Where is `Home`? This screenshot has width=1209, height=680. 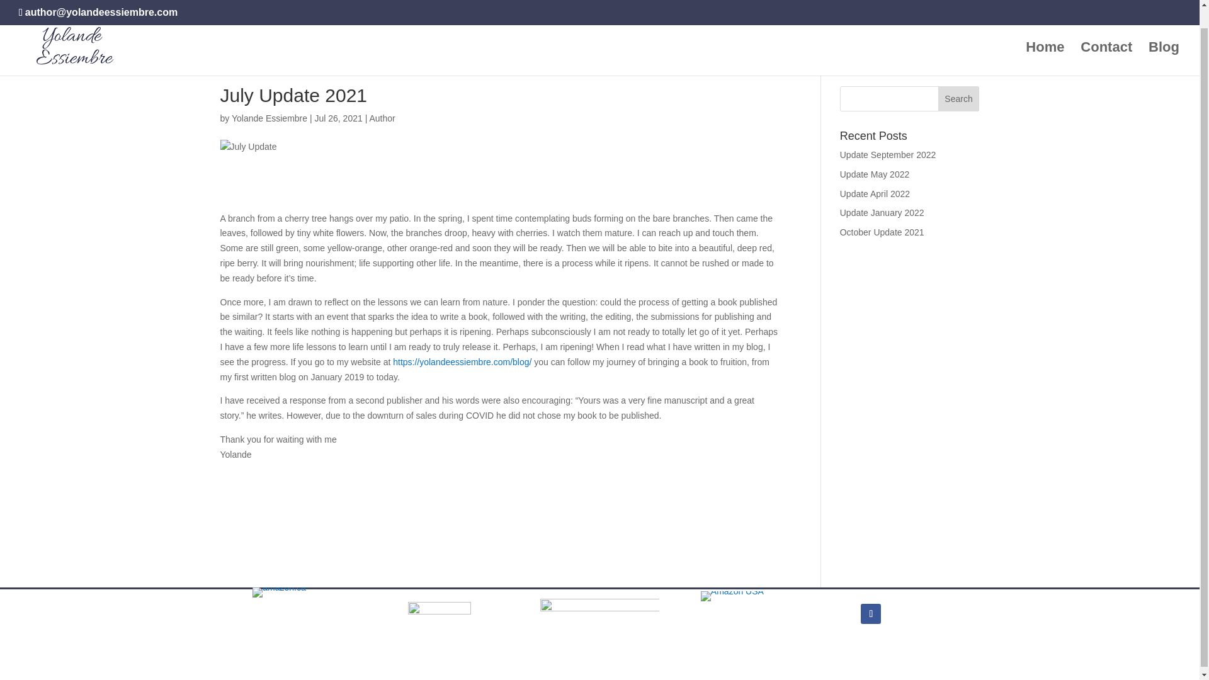 Home is located at coordinates (1044, 38).